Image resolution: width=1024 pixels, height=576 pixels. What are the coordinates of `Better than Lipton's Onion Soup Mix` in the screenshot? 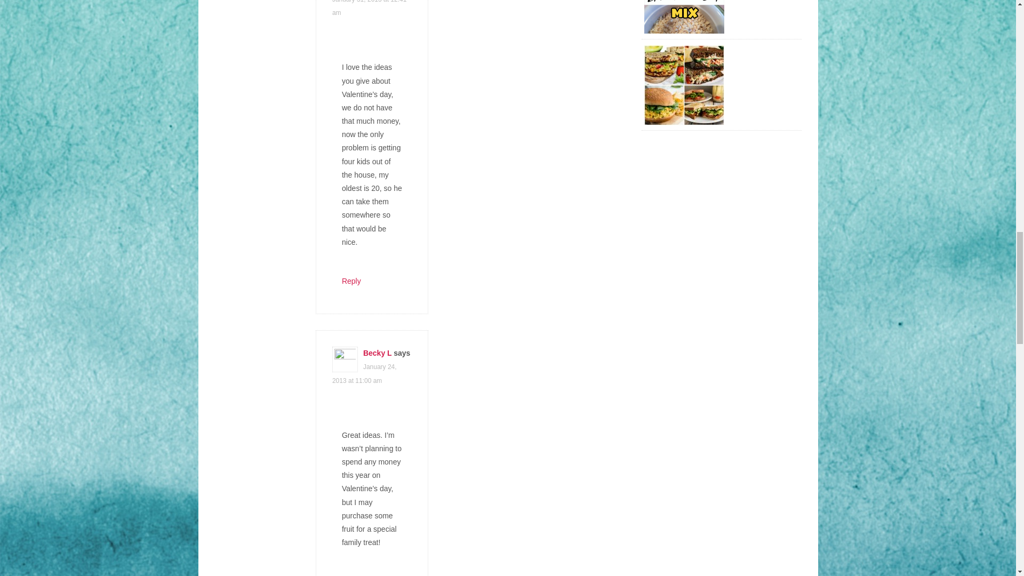 It's located at (684, 17).